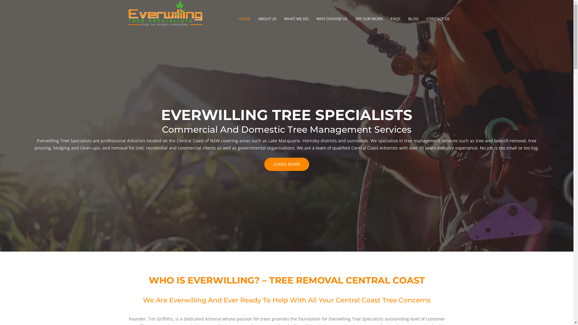 The width and height of the screenshot is (578, 325). Describe the element at coordinates (332, 20) in the screenshot. I see `WHY CHOOSE US` at that location.